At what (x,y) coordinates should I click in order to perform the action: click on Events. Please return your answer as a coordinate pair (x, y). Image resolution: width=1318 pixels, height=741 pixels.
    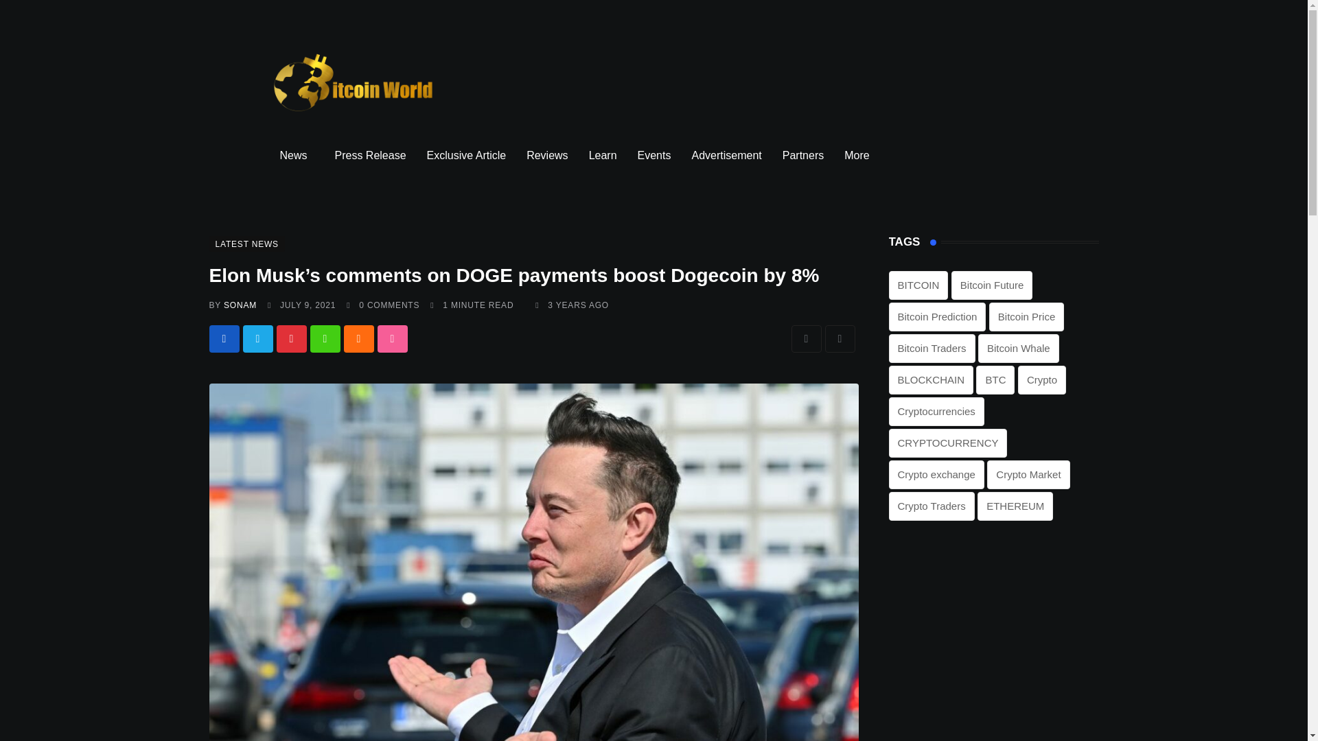
    Looking at the image, I should click on (654, 155).